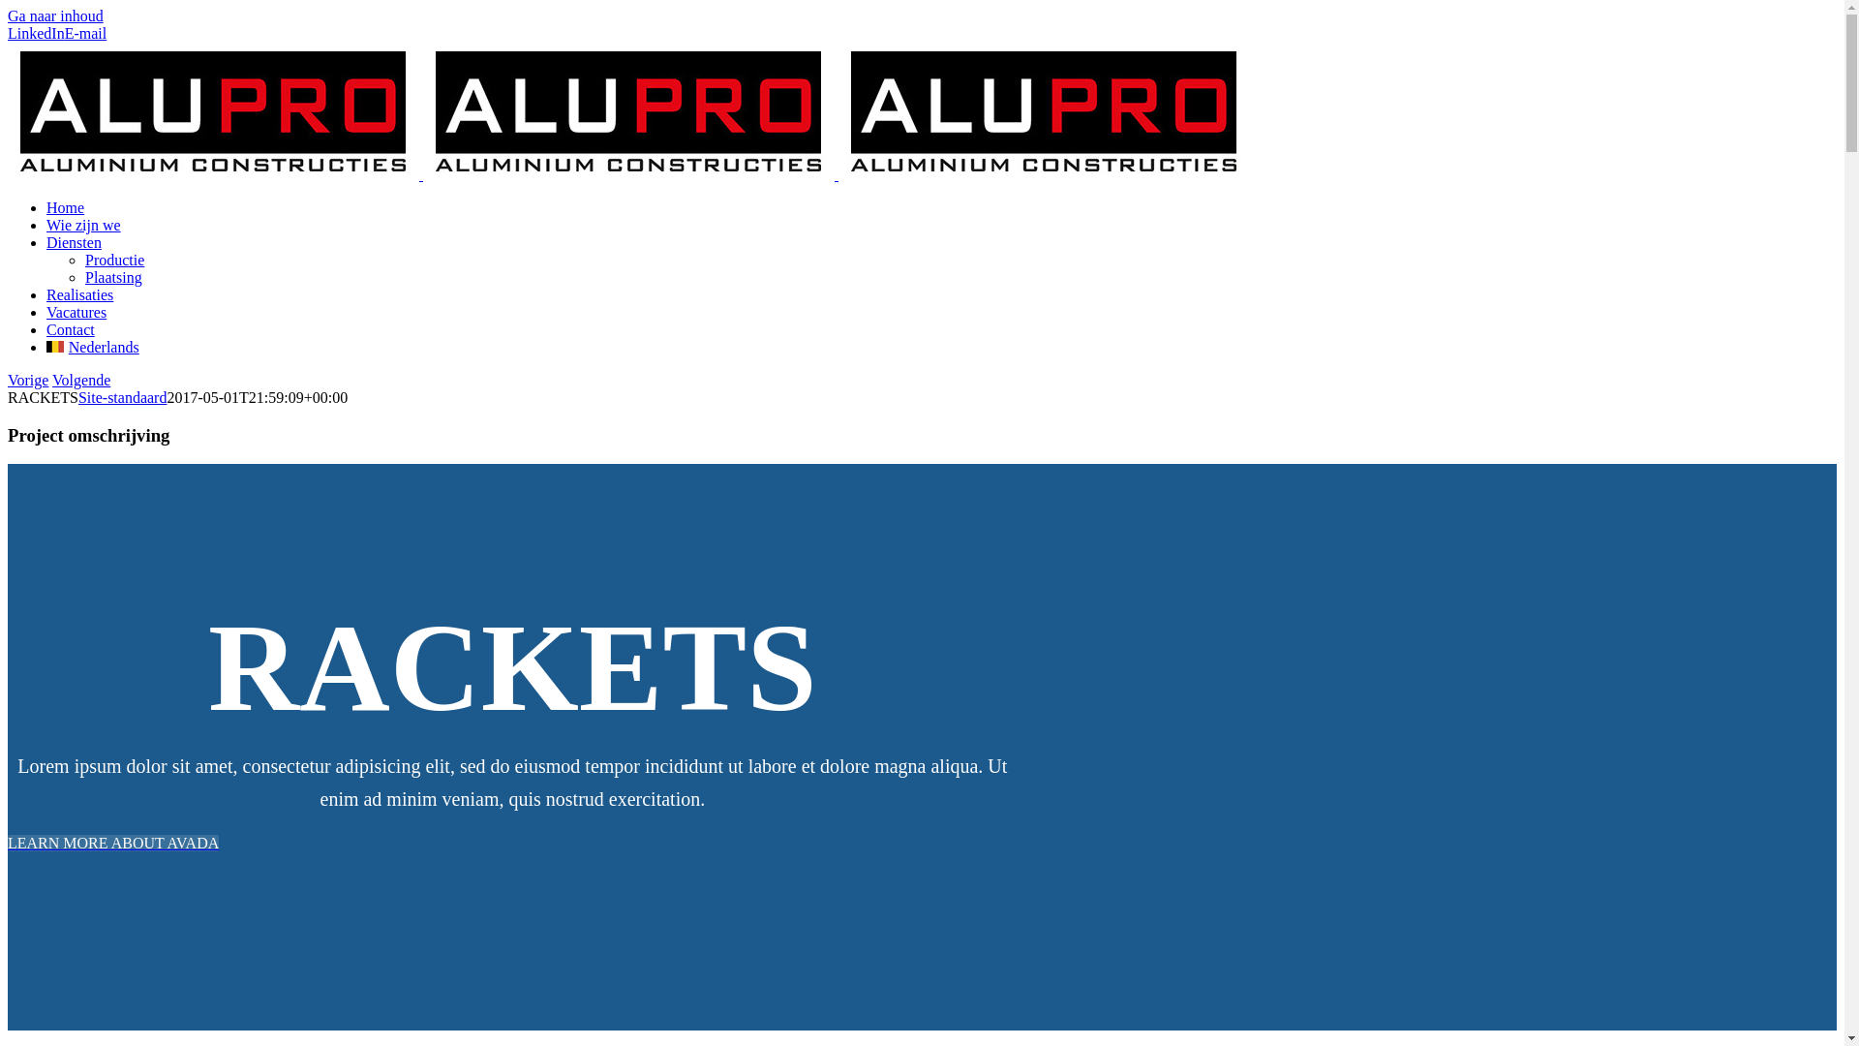 The width and height of the screenshot is (1859, 1046). What do you see at coordinates (83, 225) in the screenshot?
I see `Wie zijn we` at bounding box center [83, 225].